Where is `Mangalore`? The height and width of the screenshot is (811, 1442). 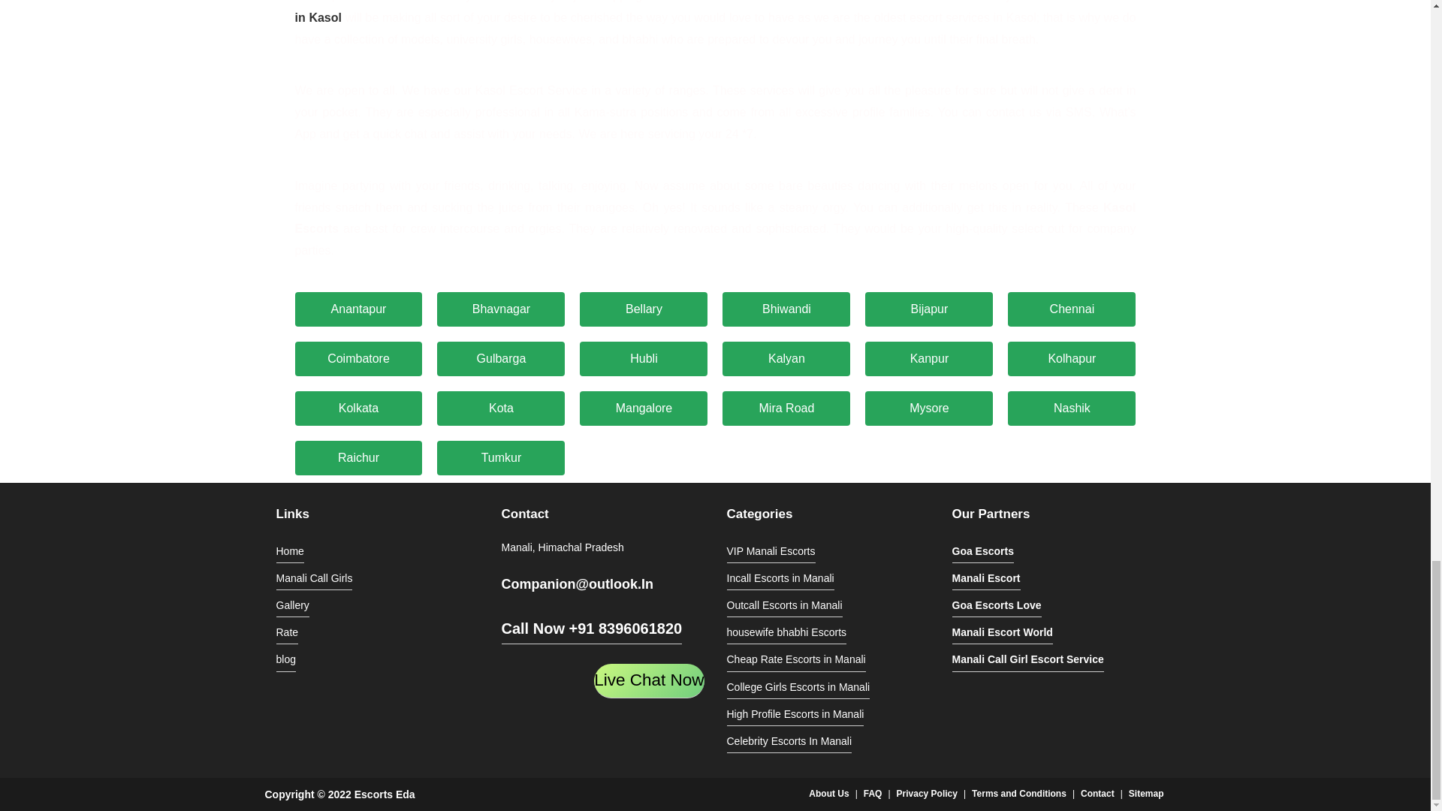
Mangalore is located at coordinates (643, 409).